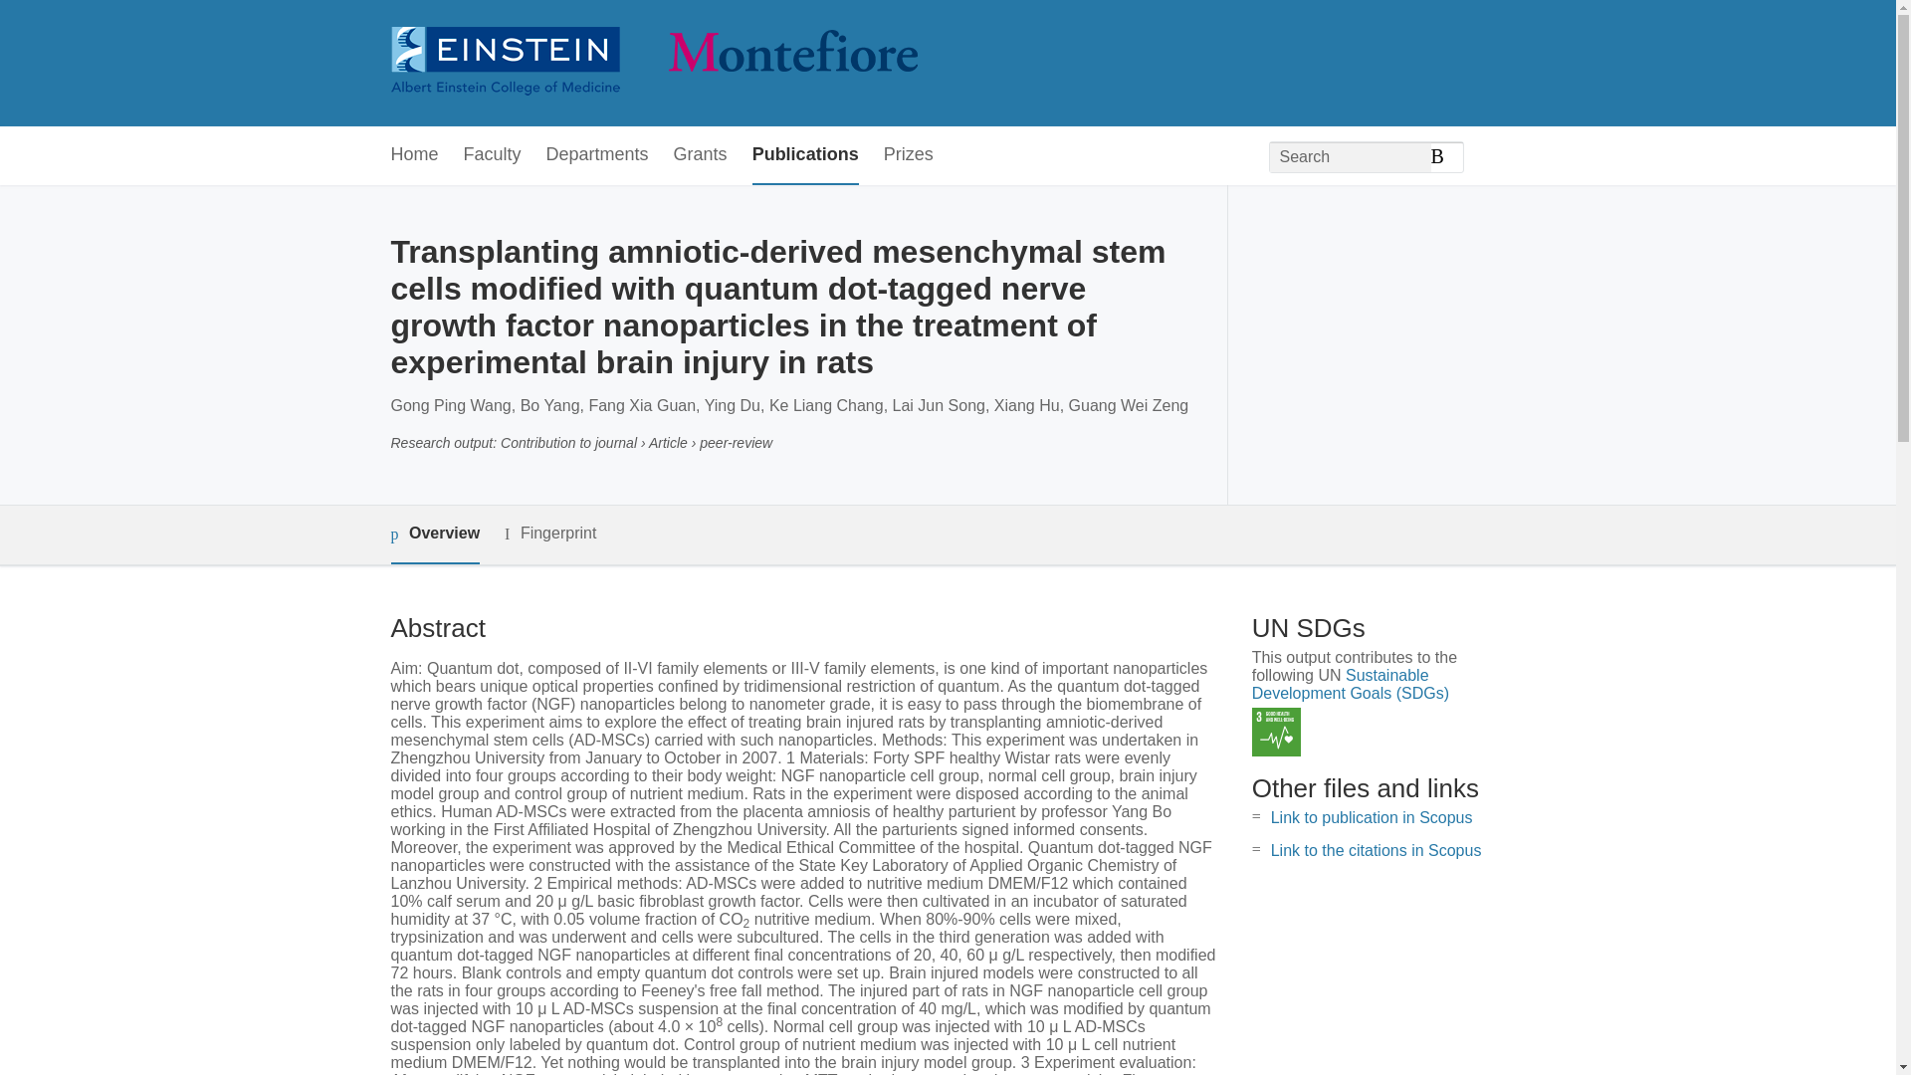  Describe the element at coordinates (1372, 818) in the screenshot. I see `Link to publication in Scopus` at that location.